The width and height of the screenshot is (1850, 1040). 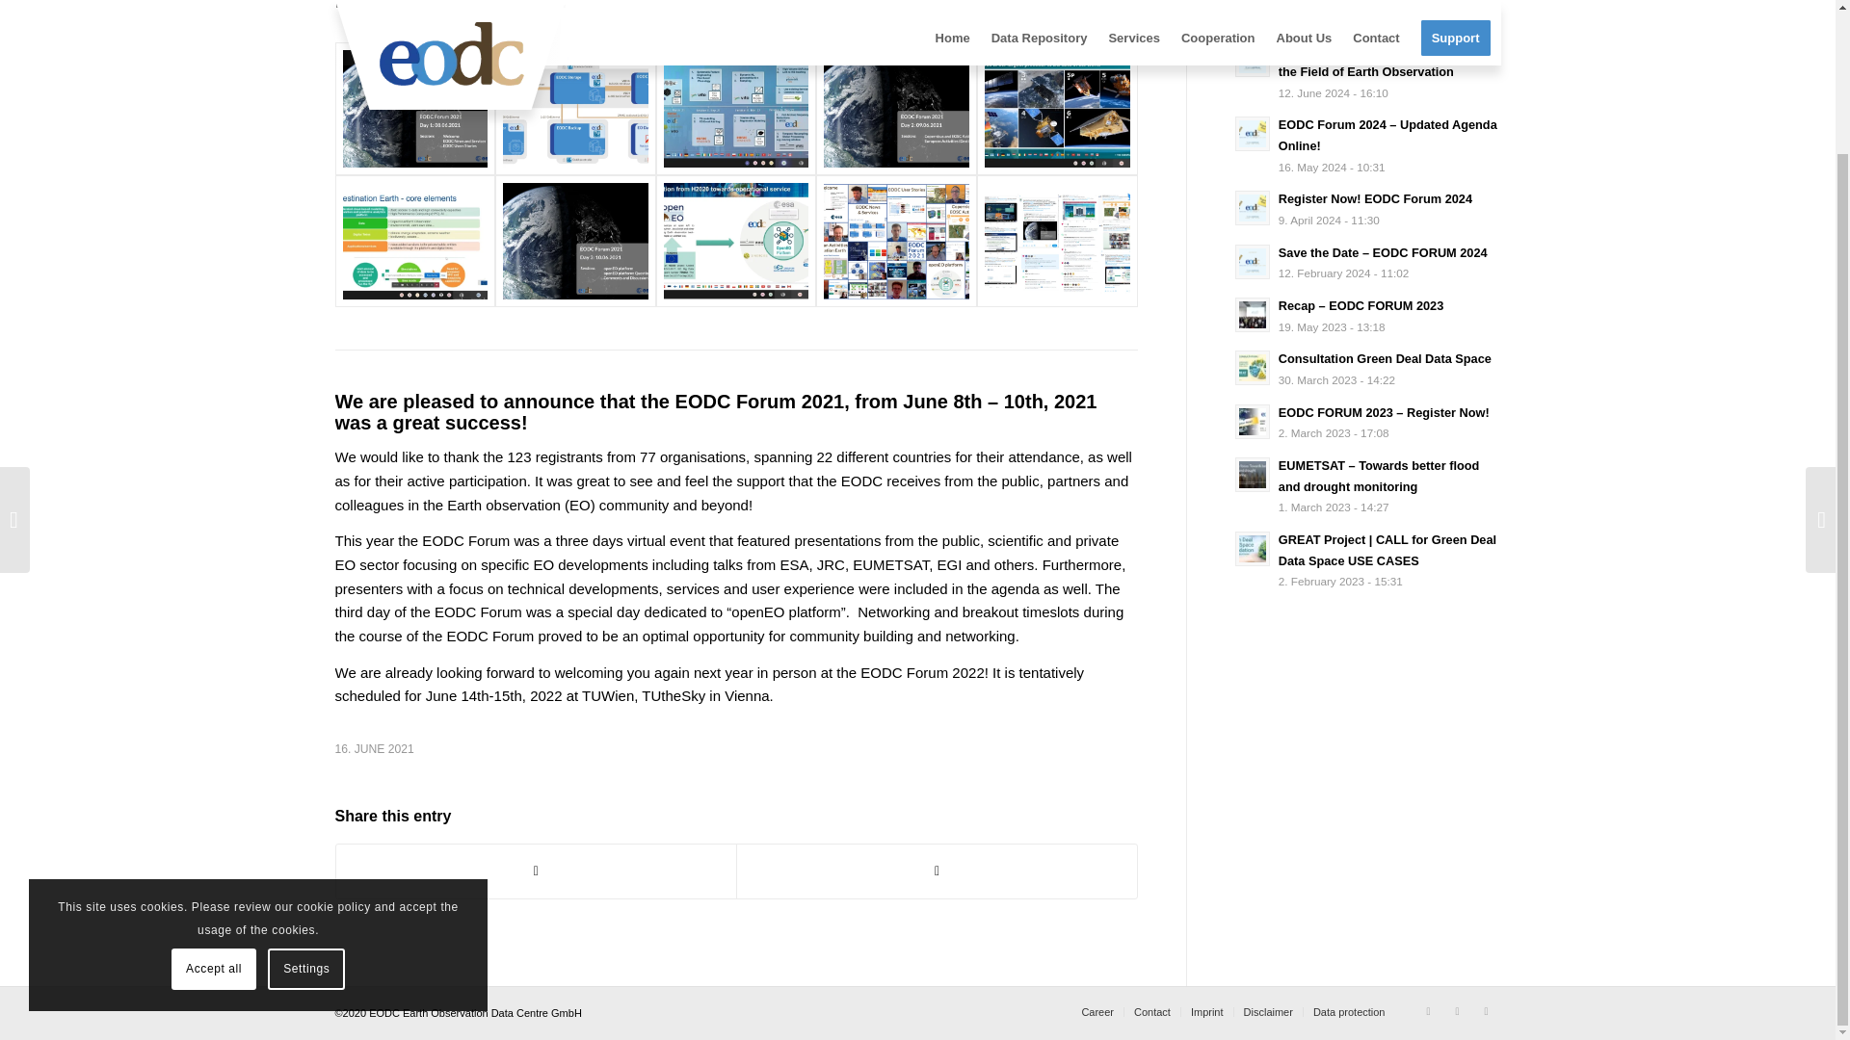 What do you see at coordinates (1375, 198) in the screenshot?
I see `Register Now! EODC Forum 2024` at bounding box center [1375, 198].